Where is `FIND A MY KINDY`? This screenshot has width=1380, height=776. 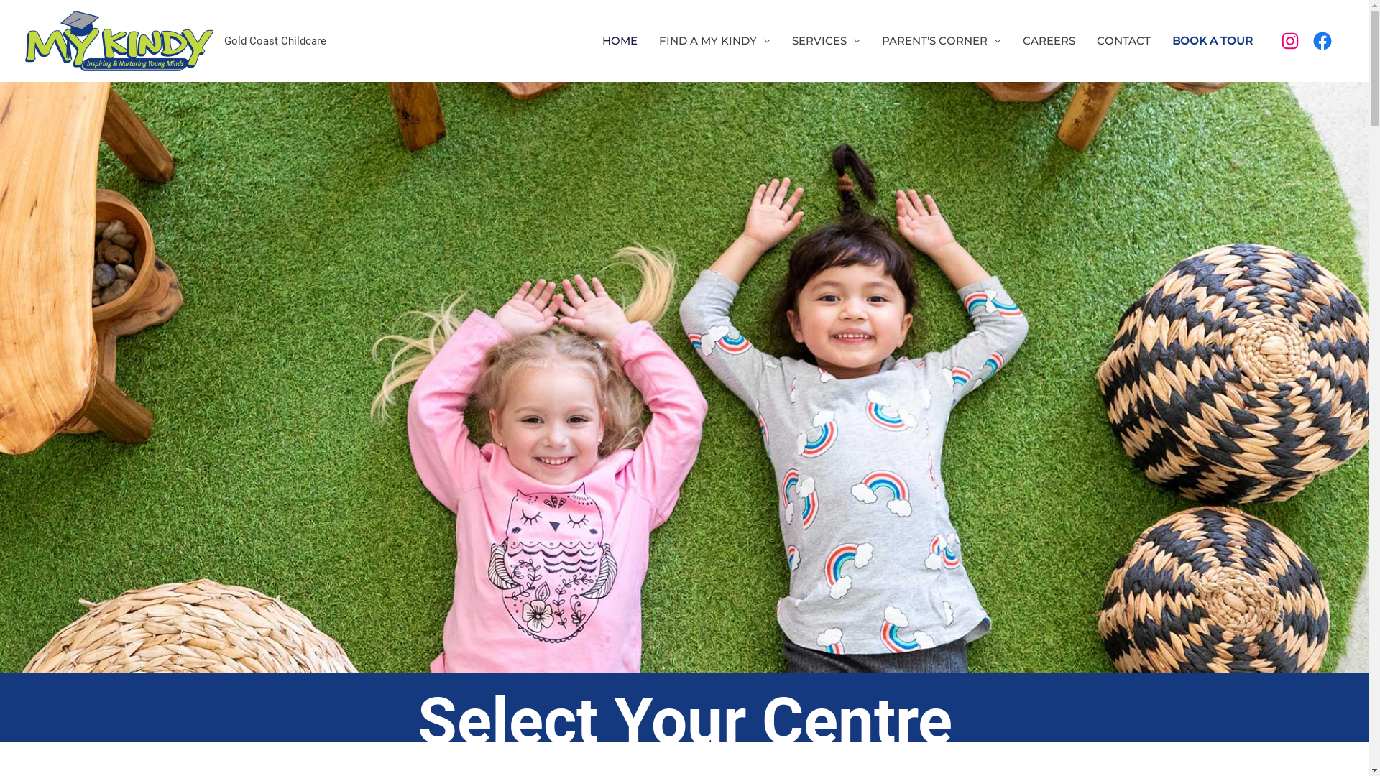
FIND A MY KINDY is located at coordinates (714, 41).